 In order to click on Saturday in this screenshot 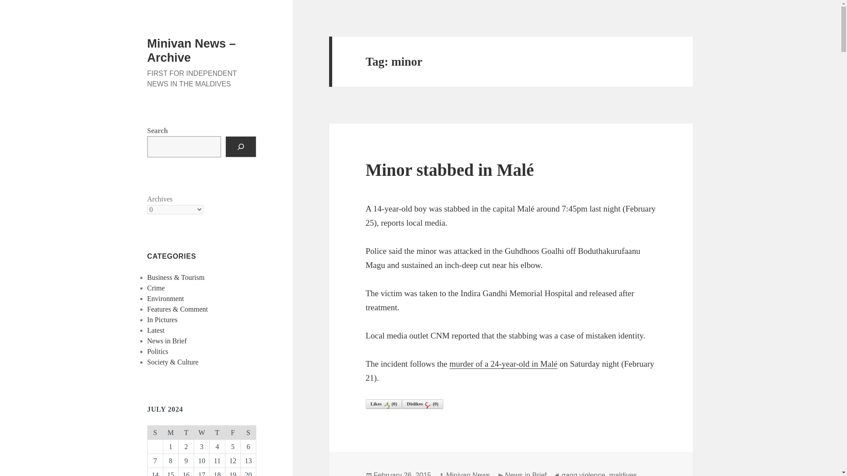, I will do `click(248, 432)`.